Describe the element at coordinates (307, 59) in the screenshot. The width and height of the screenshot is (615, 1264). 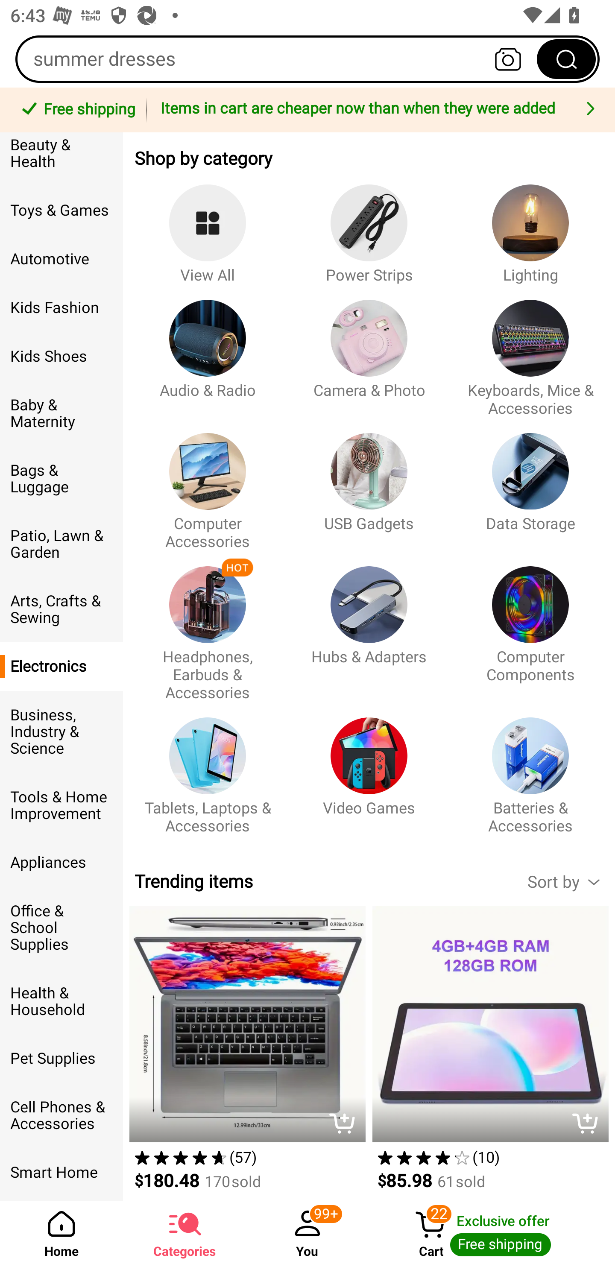
I see `summer dresses` at that location.